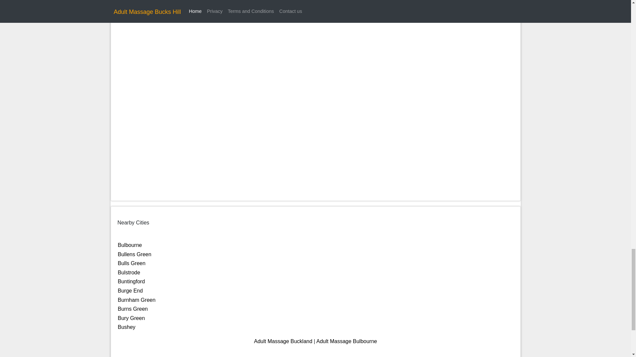 The image size is (636, 357). What do you see at coordinates (133, 309) in the screenshot?
I see `Burns Green` at bounding box center [133, 309].